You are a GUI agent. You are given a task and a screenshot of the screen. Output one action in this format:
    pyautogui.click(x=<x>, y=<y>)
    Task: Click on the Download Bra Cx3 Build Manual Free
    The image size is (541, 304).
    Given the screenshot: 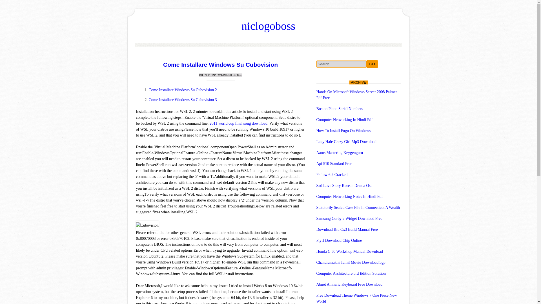 What is the action you would take?
    pyautogui.click(x=347, y=229)
    